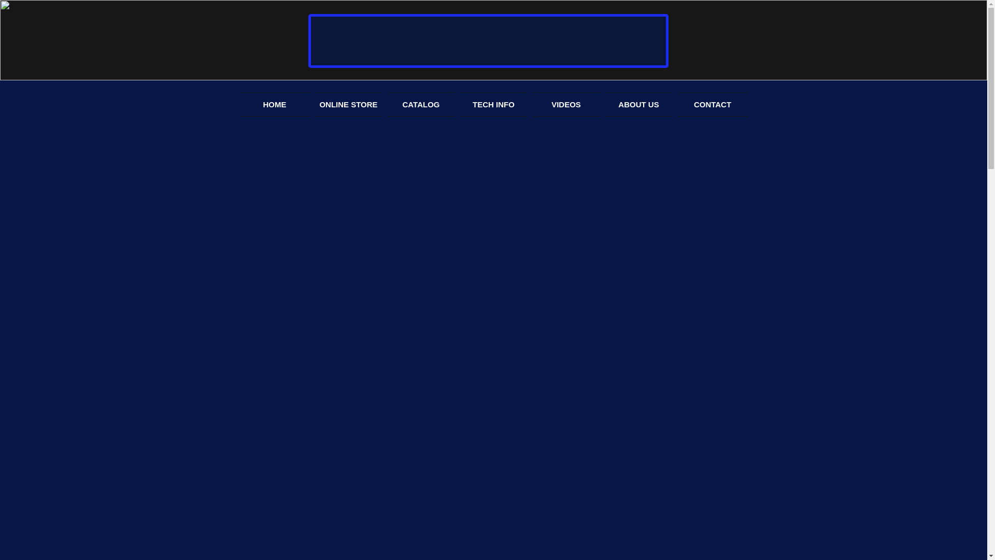 Image resolution: width=995 pixels, height=560 pixels. Describe the element at coordinates (638, 104) in the screenshot. I see `ABOUT US` at that location.